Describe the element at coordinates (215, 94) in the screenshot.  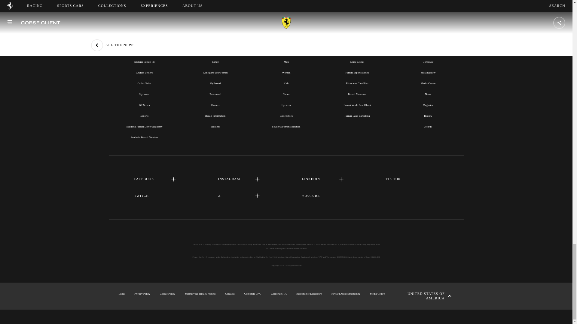
I see `Pre-owned` at that location.